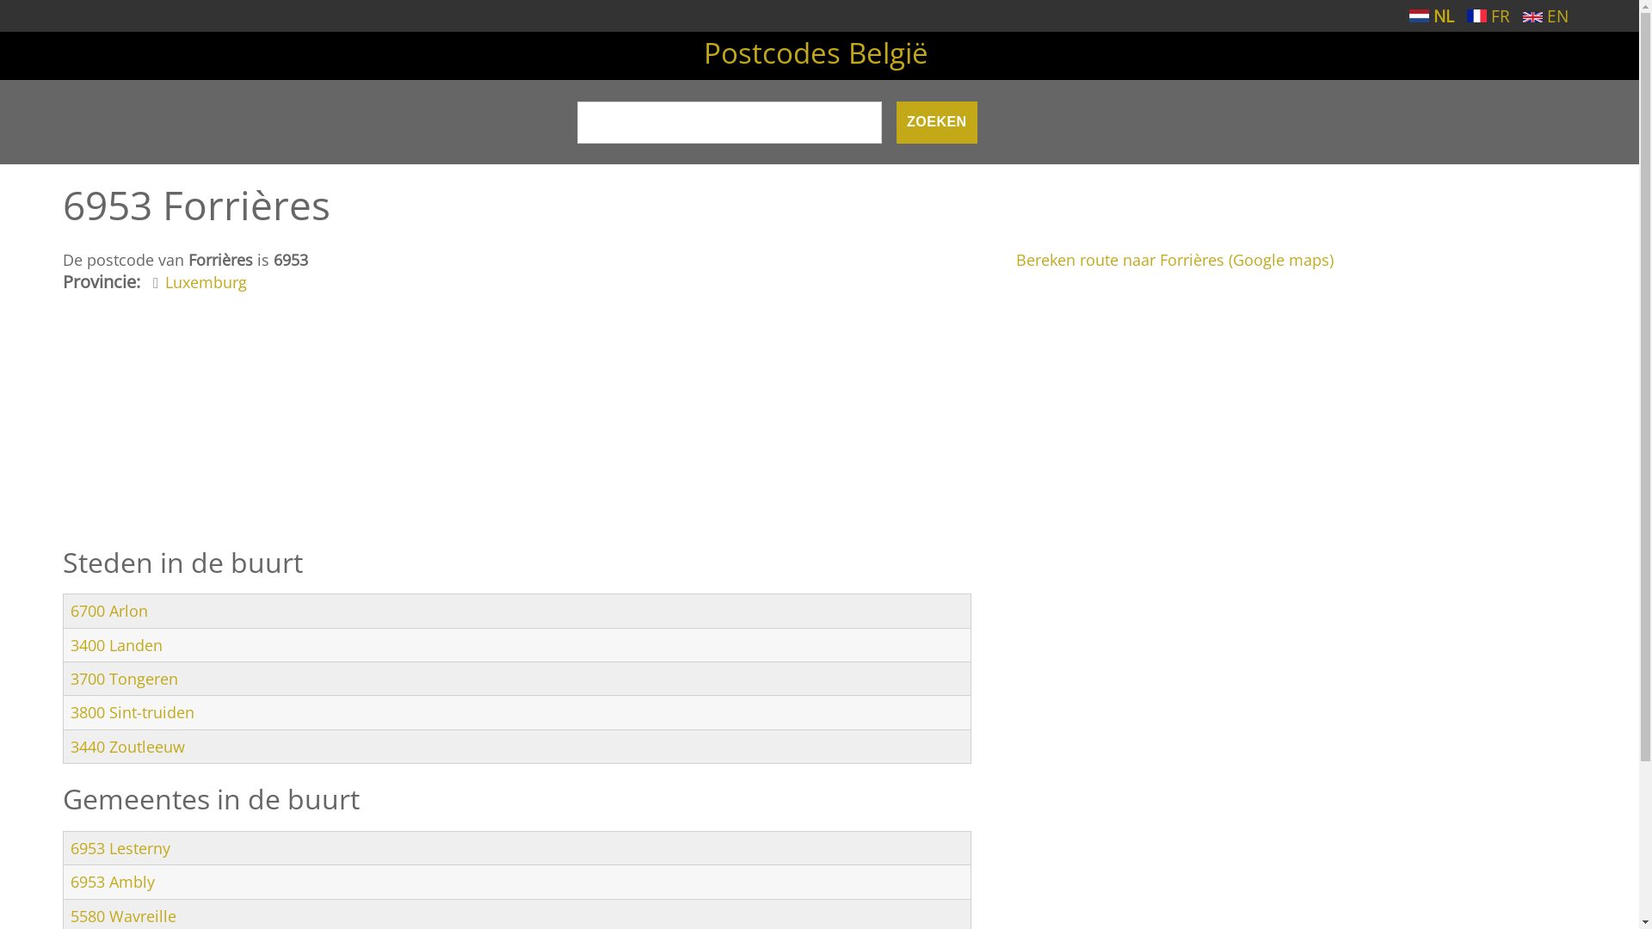 The height and width of the screenshot is (929, 1652). I want to click on FR, so click(1476, 15).